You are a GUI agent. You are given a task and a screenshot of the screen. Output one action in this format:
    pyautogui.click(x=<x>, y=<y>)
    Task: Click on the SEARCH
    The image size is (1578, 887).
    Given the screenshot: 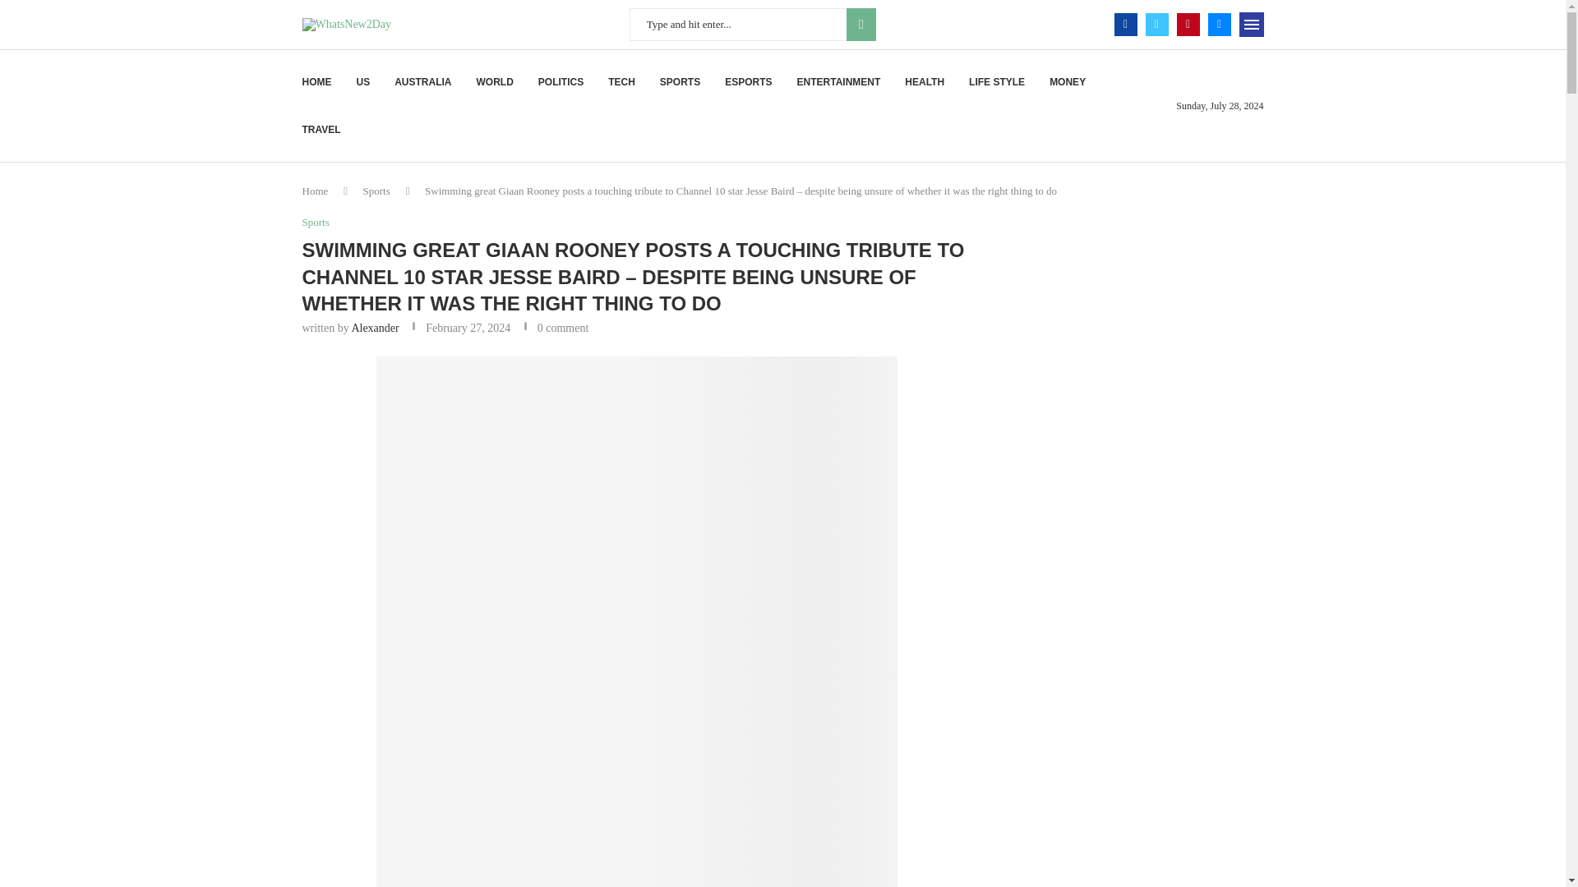 What is the action you would take?
    pyautogui.click(x=861, y=24)
    